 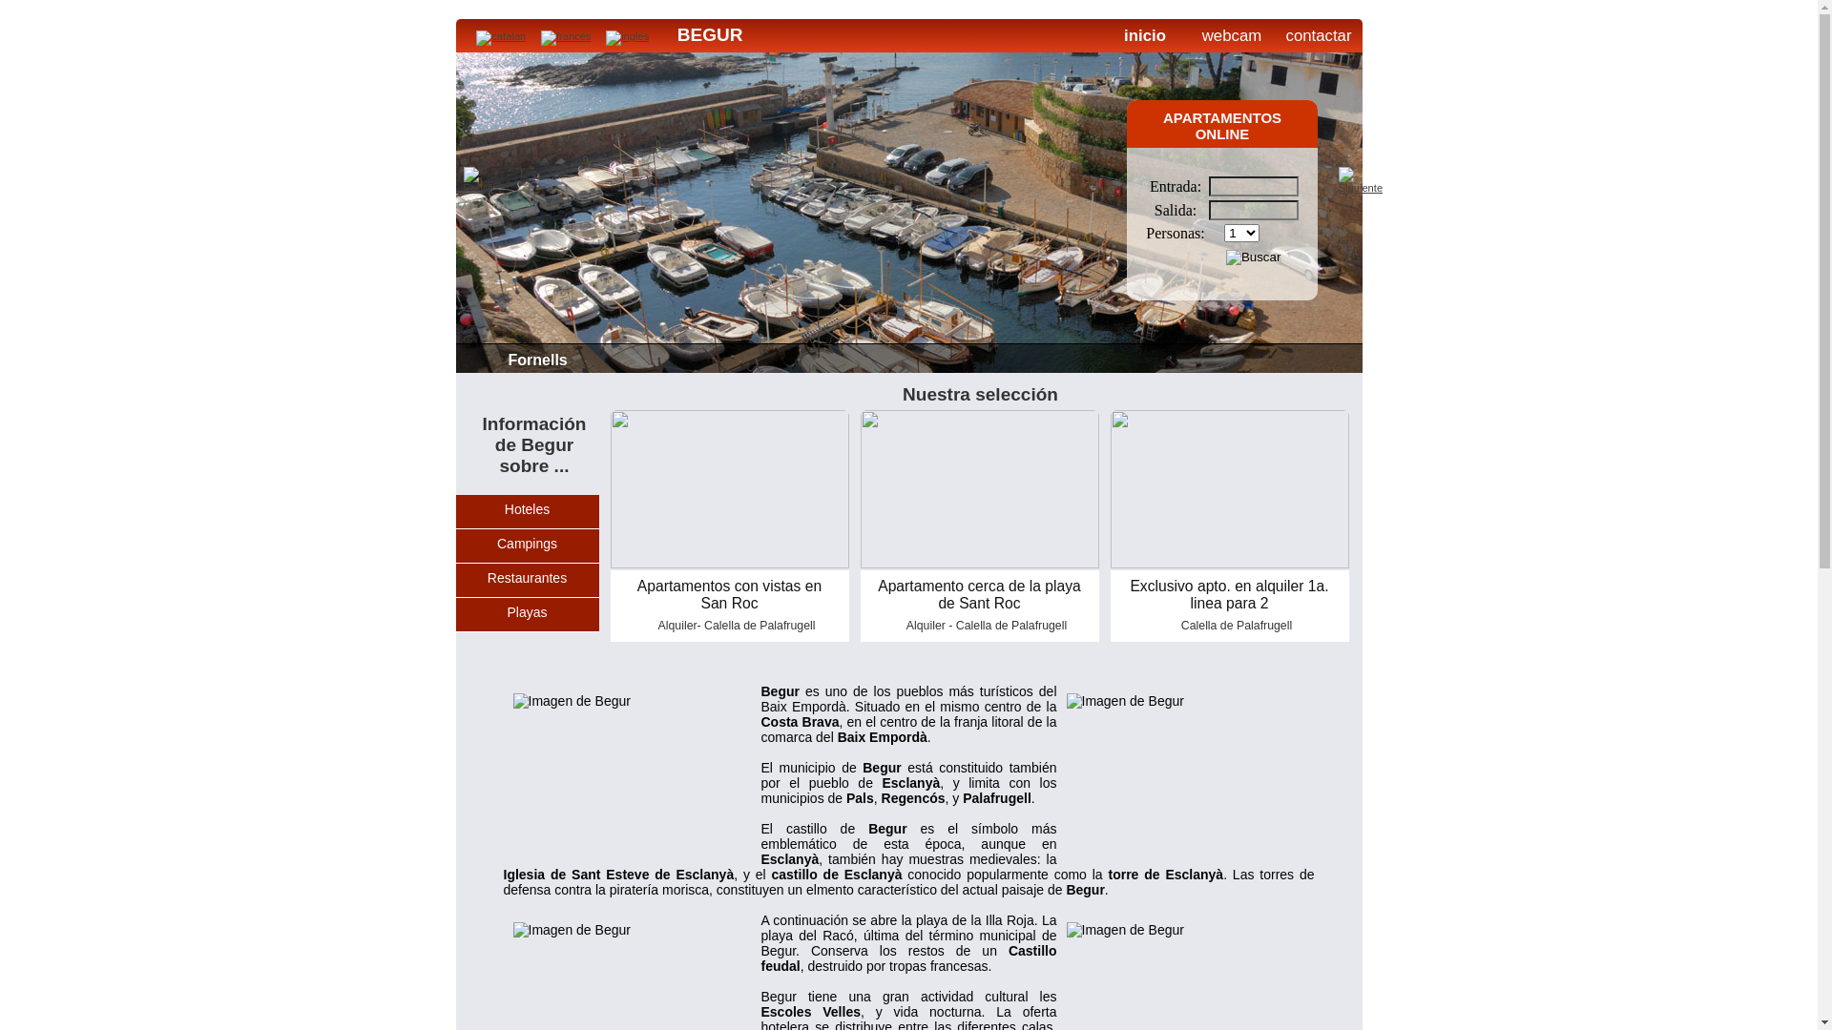 I want to click on 7, so click(x=1086, y=394).